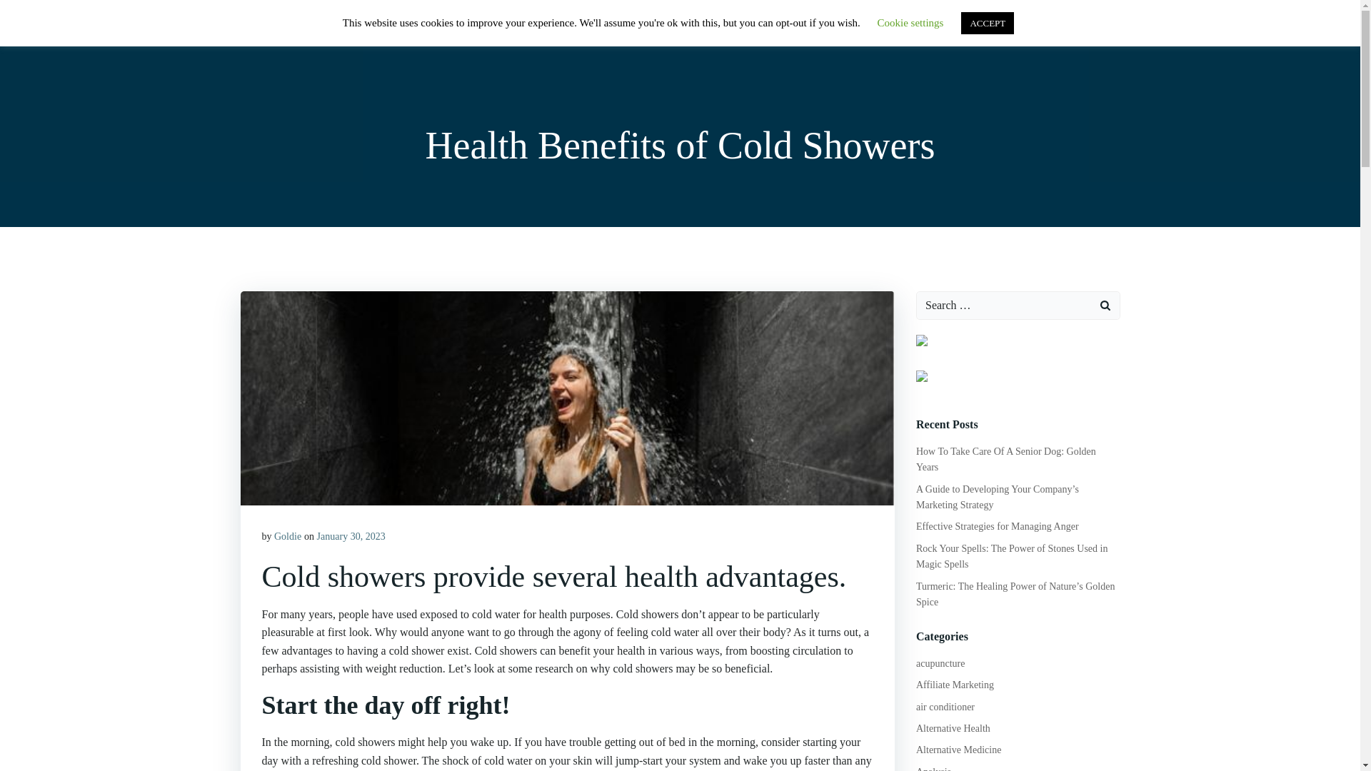  What do you see at coordinates (808, 31) in the screenshot?
I see `SHOP` at bounding box center [808, 31].